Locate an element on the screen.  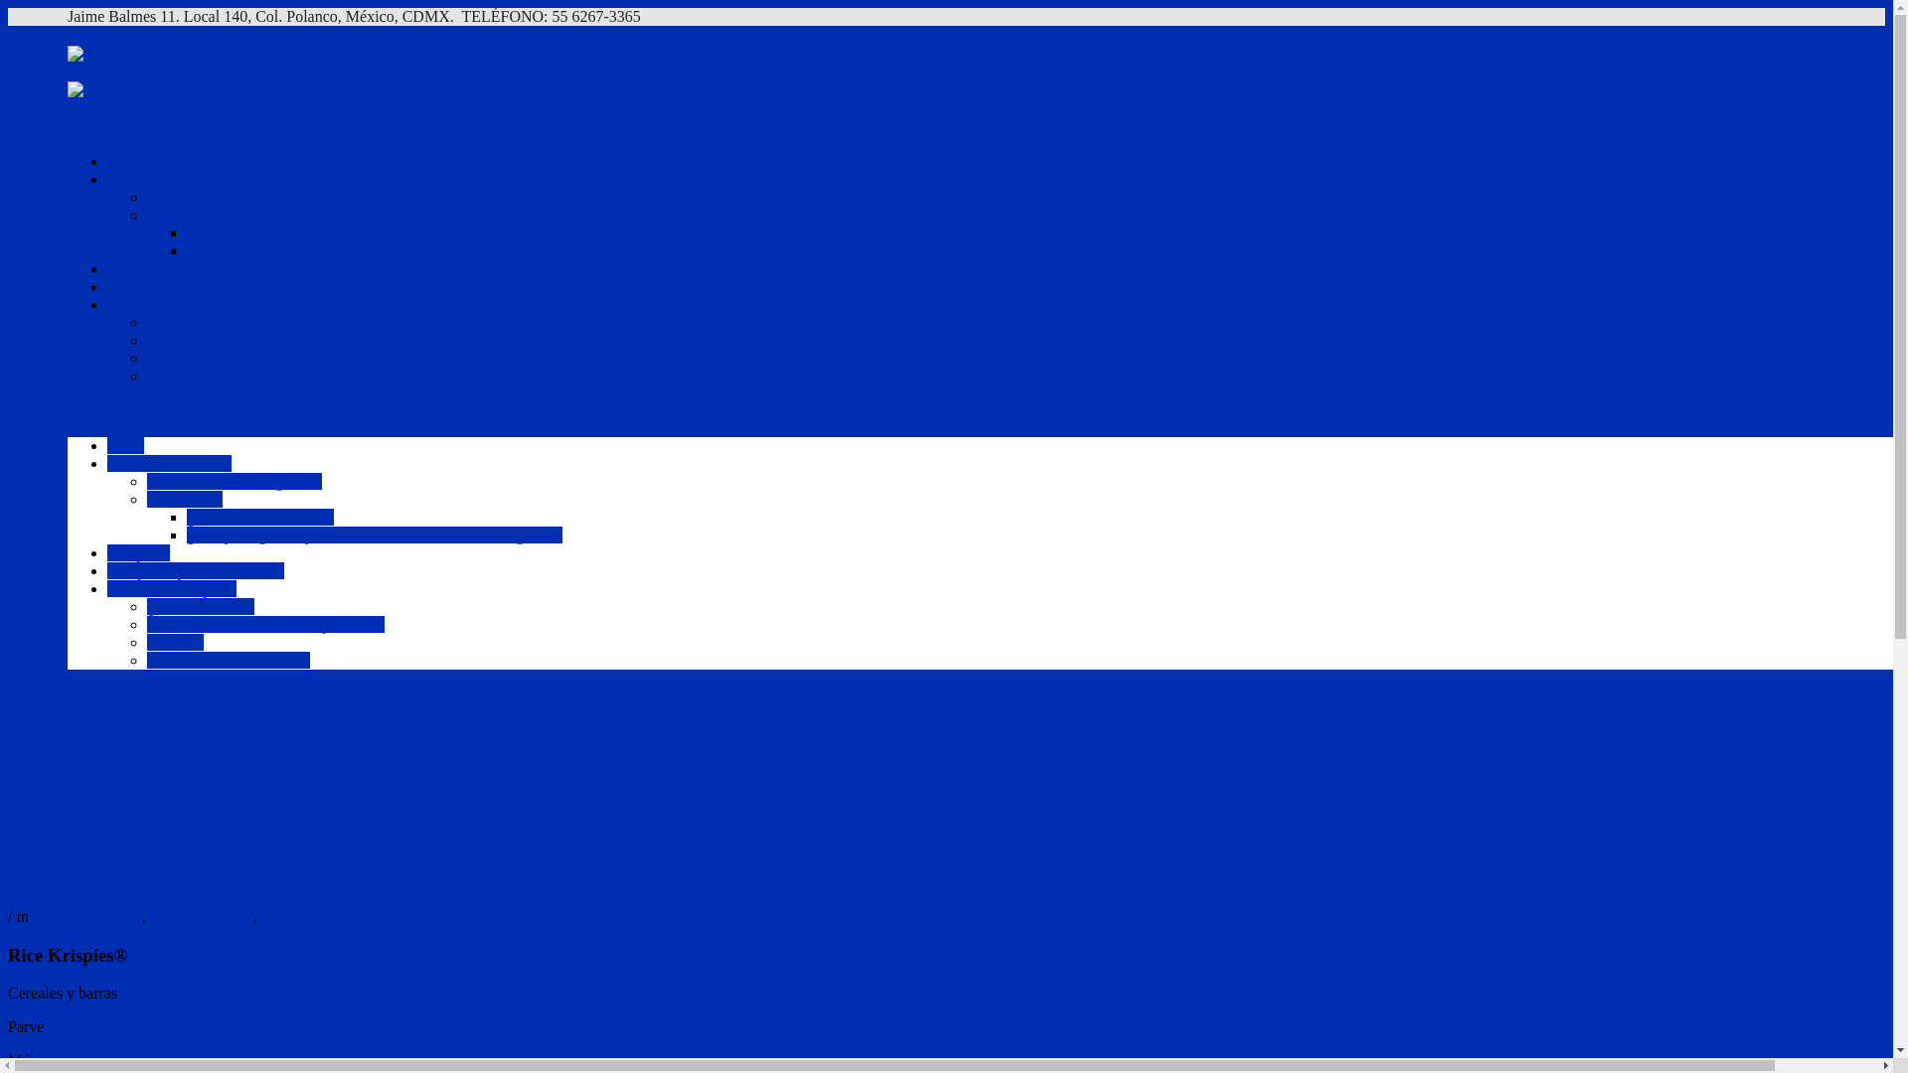
Banquetes y eventos kosher is located at coordinates (196, 286).